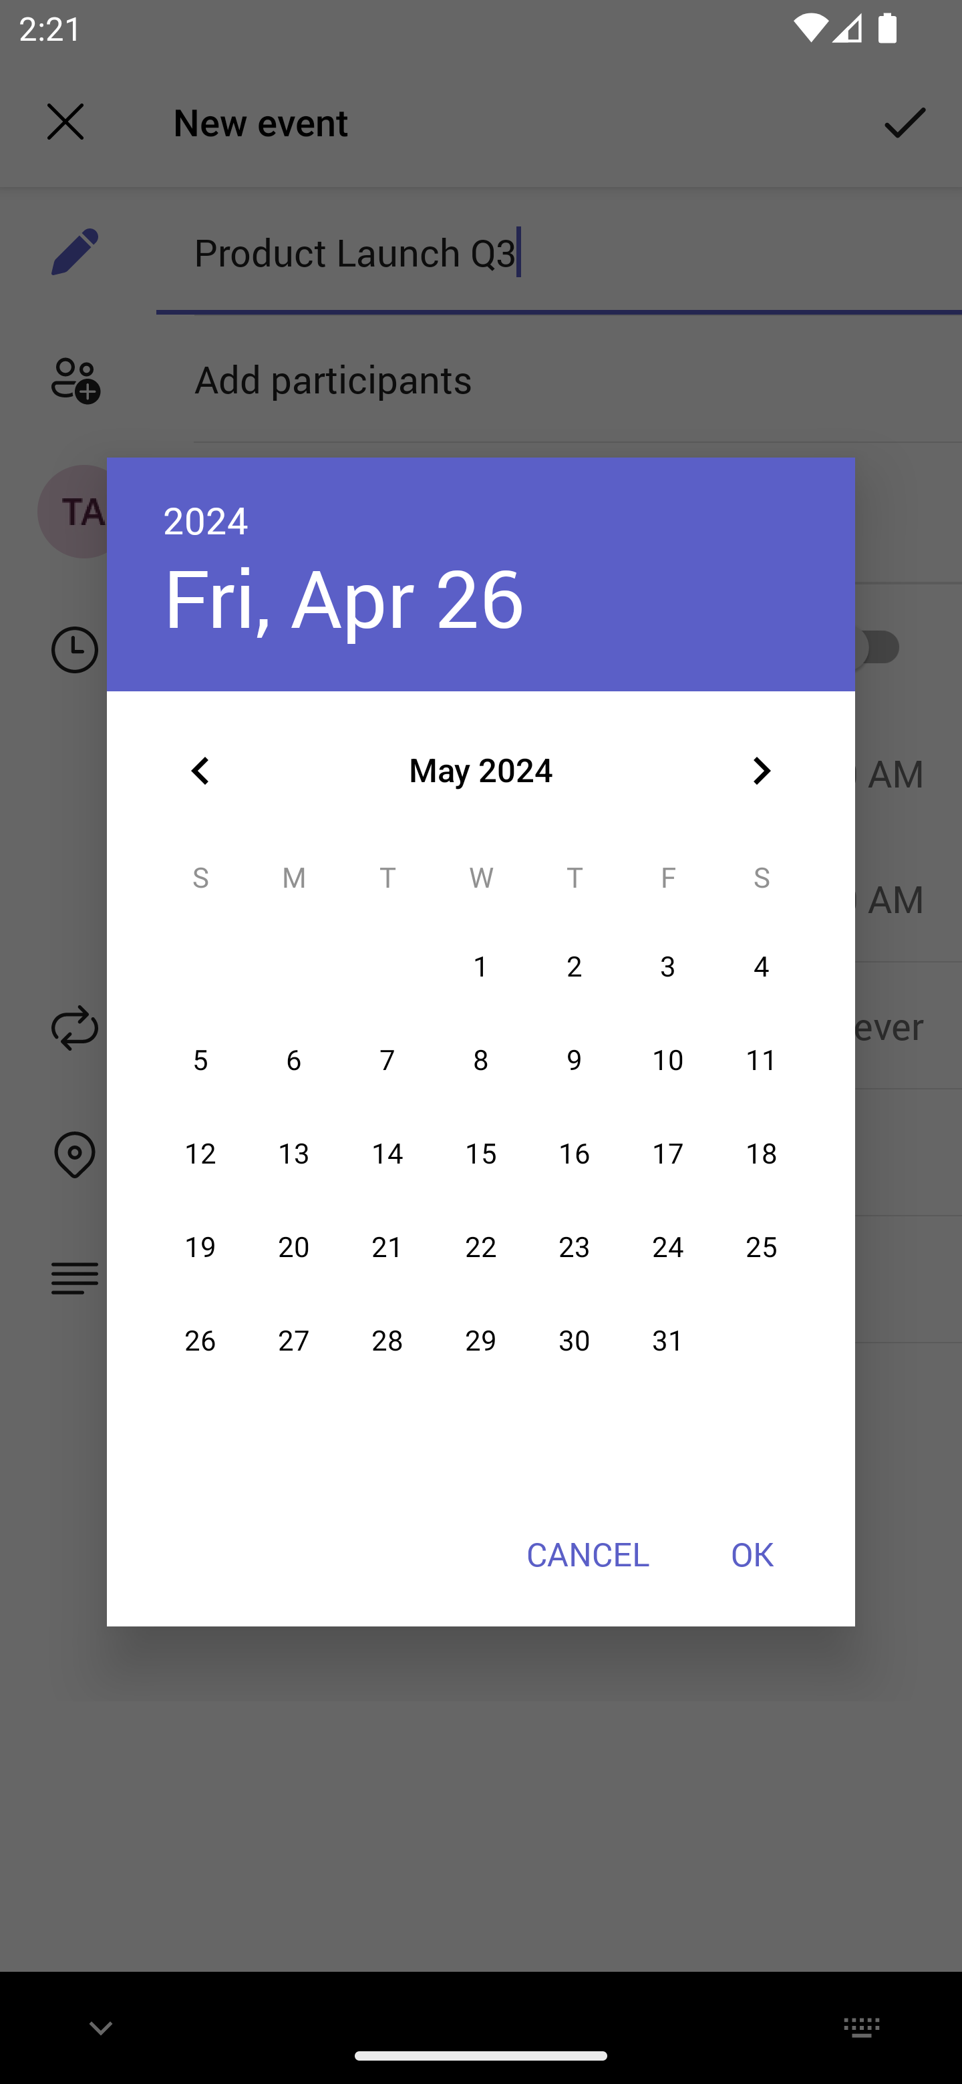 The height and width of the screenshot is (2084, 962). What do you see at coordinates (387, 1341) in the screenshot?
I see `28 28 May 2024` at bounding box center [387, 1341].